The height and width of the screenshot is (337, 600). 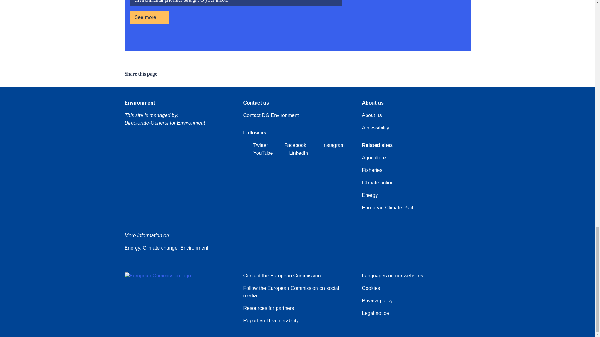 What do you see at coordinates (149, 17) in the screenshot?
I see `See more` at bounding box center [149, 17].